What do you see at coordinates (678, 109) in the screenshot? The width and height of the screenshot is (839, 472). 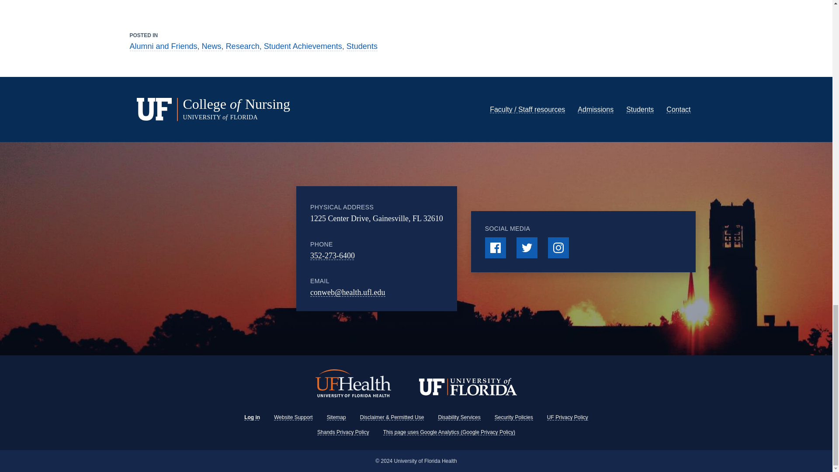 I see `Contact` at bounding box center [678, 109].